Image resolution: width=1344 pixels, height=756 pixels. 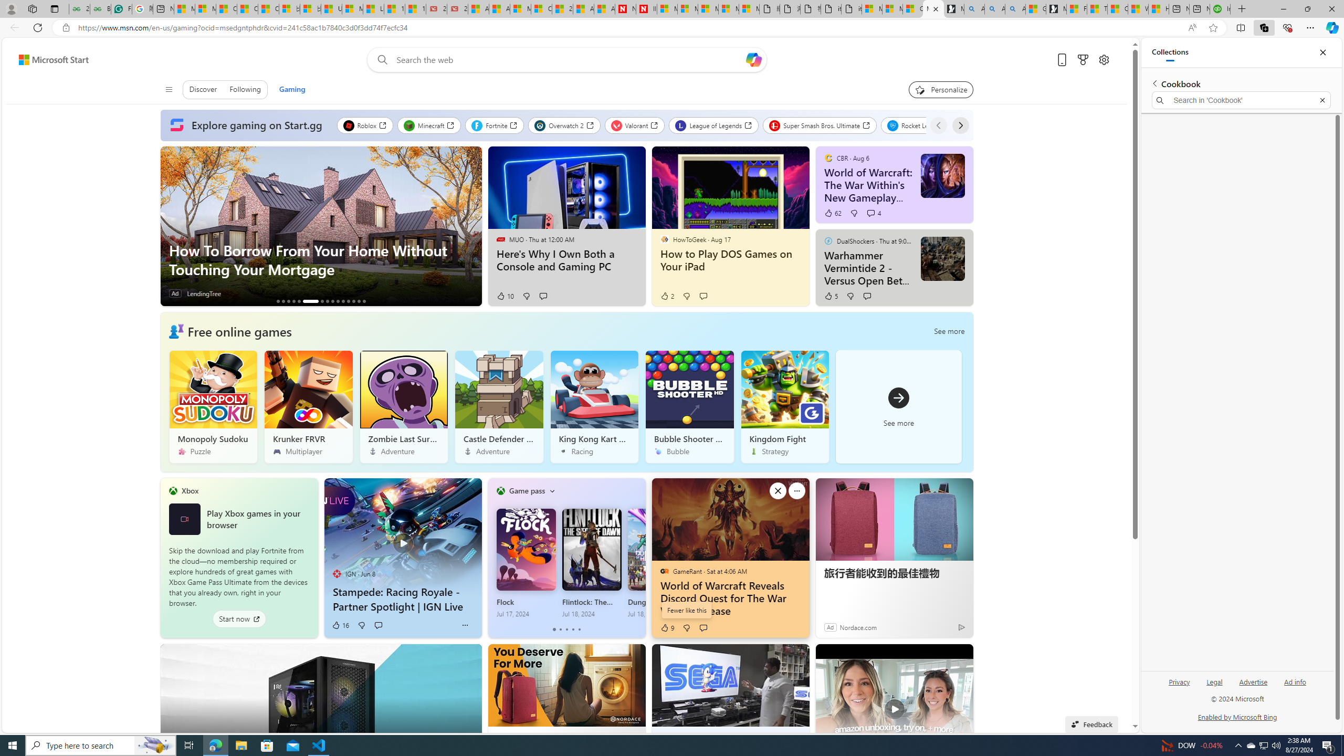 I want to click on Next, so click(x=960, y=125).